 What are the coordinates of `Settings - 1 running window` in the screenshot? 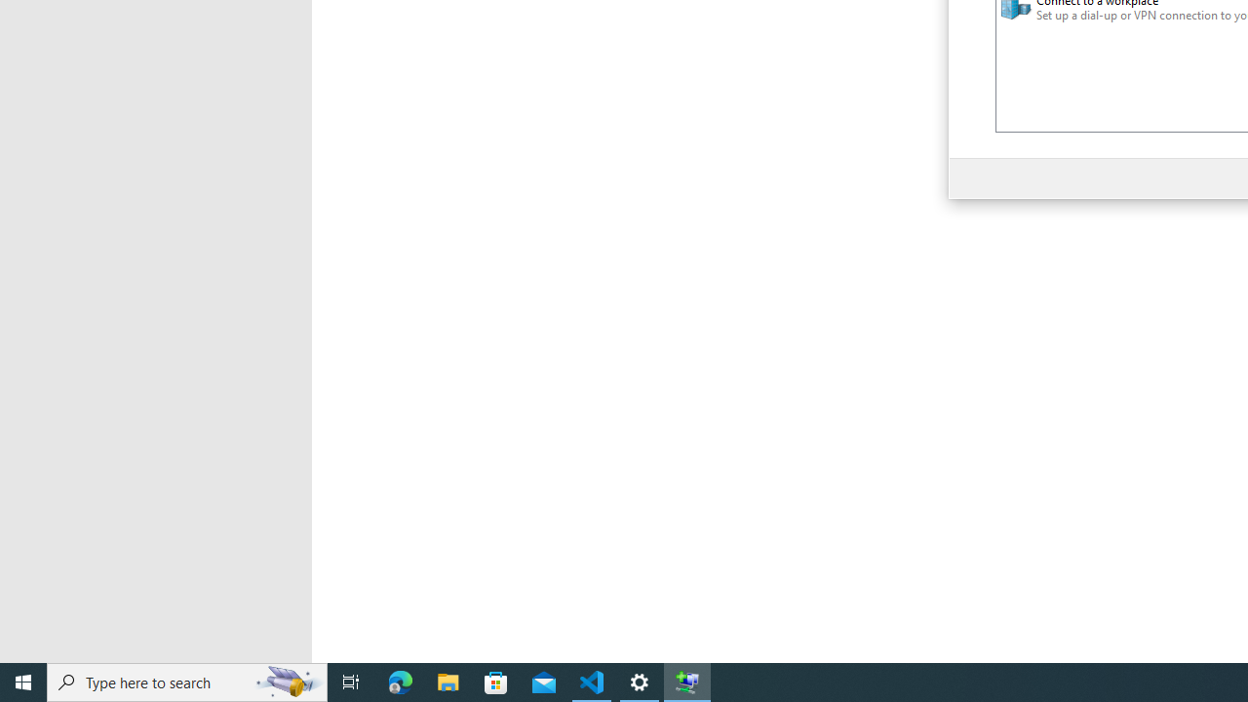 It's located at (640, 682).